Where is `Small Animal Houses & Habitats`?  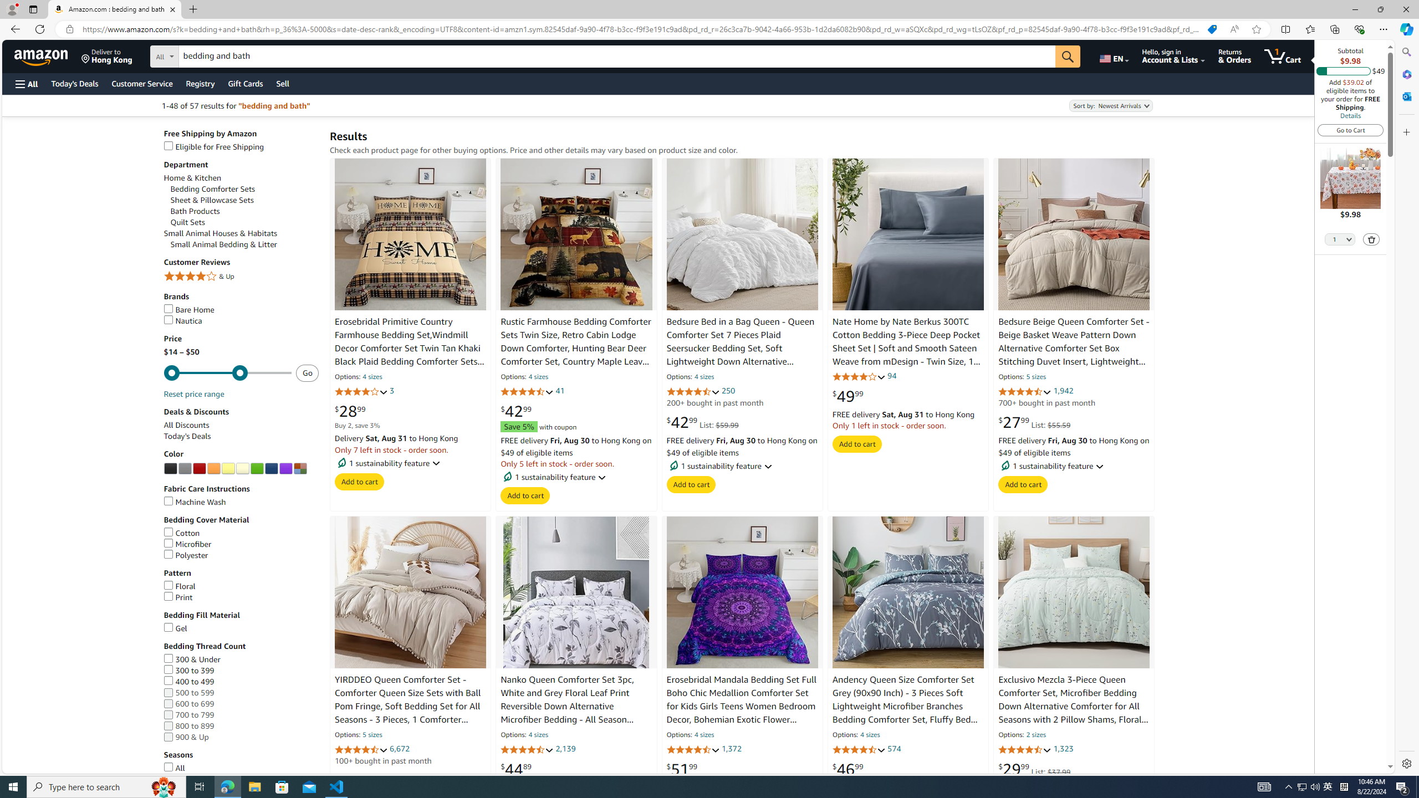 Small Animal Houses & Habitats is located at coordinates (241, 234).